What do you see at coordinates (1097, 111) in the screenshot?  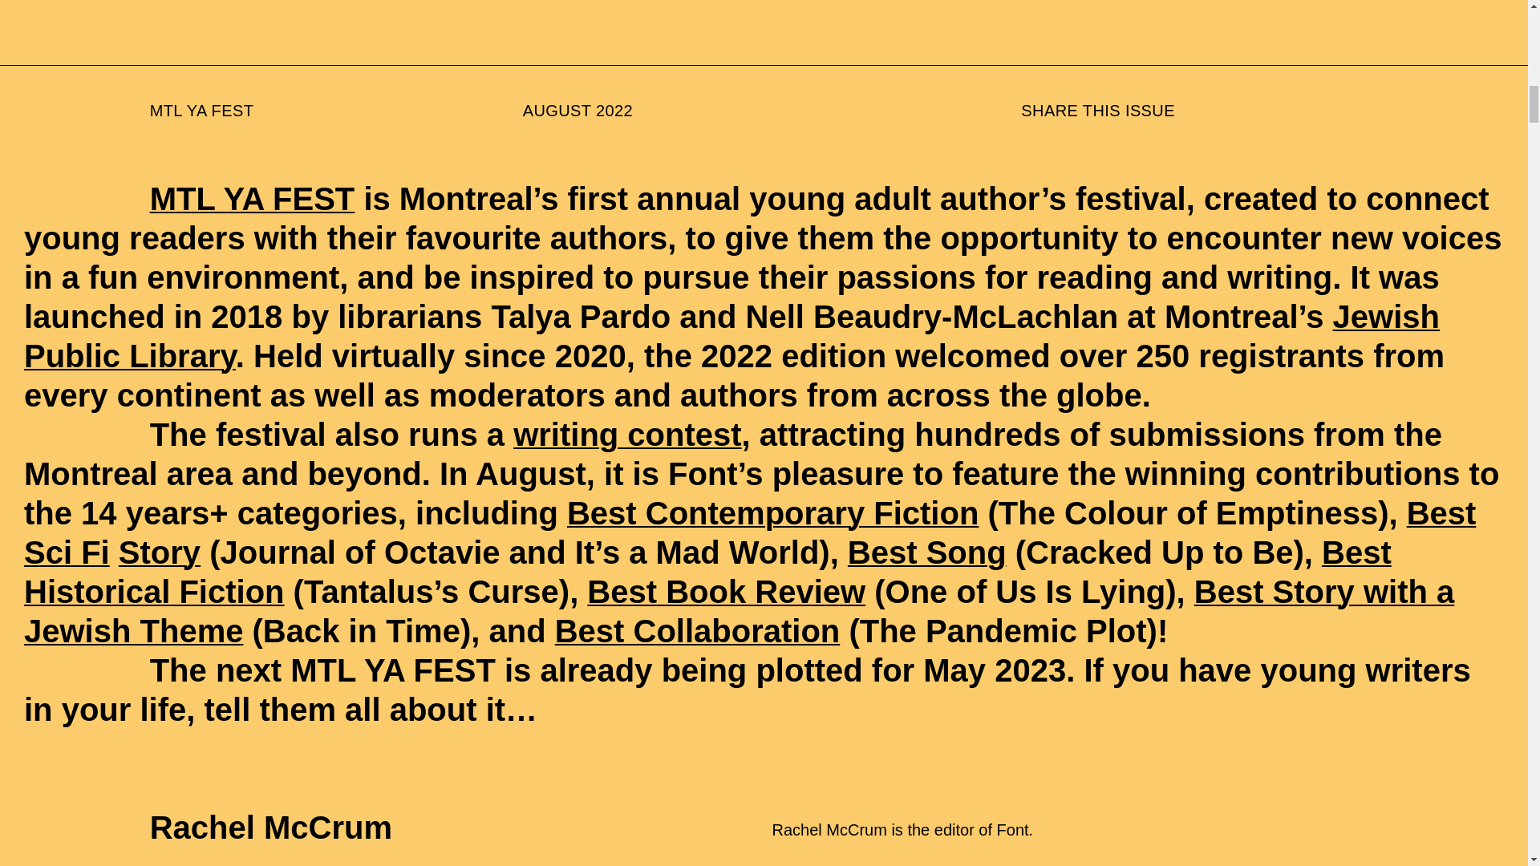 I see `SHARE THIS ISSUE` at bounding box center [1097, 111].